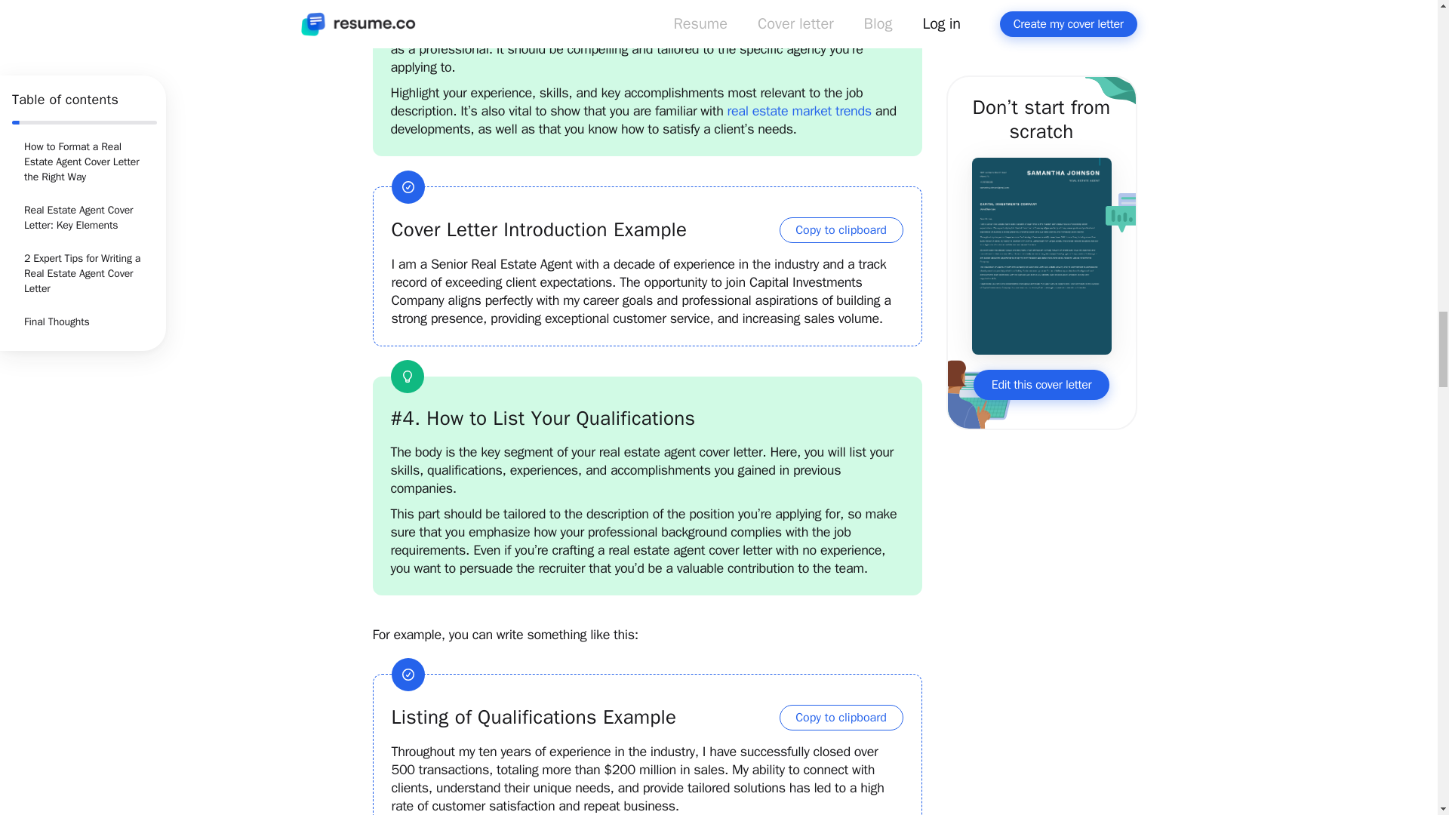  What do you see at coordinates (841, 229) in the screenshot?
I see `Copy to clipboard` at bounding box center [841, 229].